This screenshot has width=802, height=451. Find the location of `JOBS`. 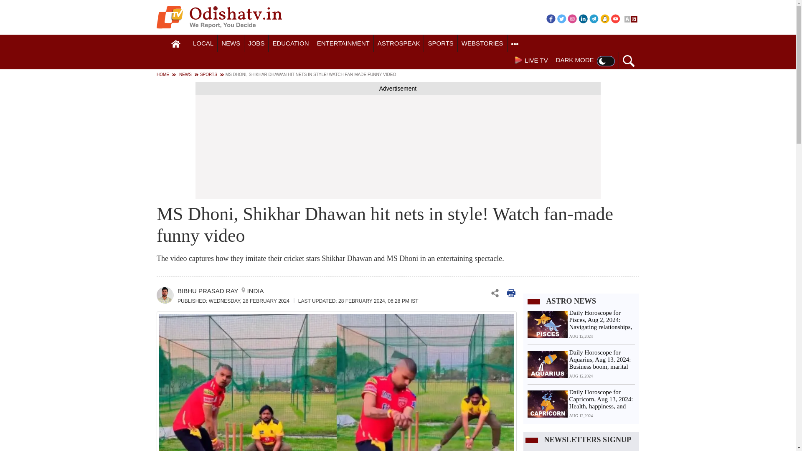

JOBS is located at coordinates (256, 43).